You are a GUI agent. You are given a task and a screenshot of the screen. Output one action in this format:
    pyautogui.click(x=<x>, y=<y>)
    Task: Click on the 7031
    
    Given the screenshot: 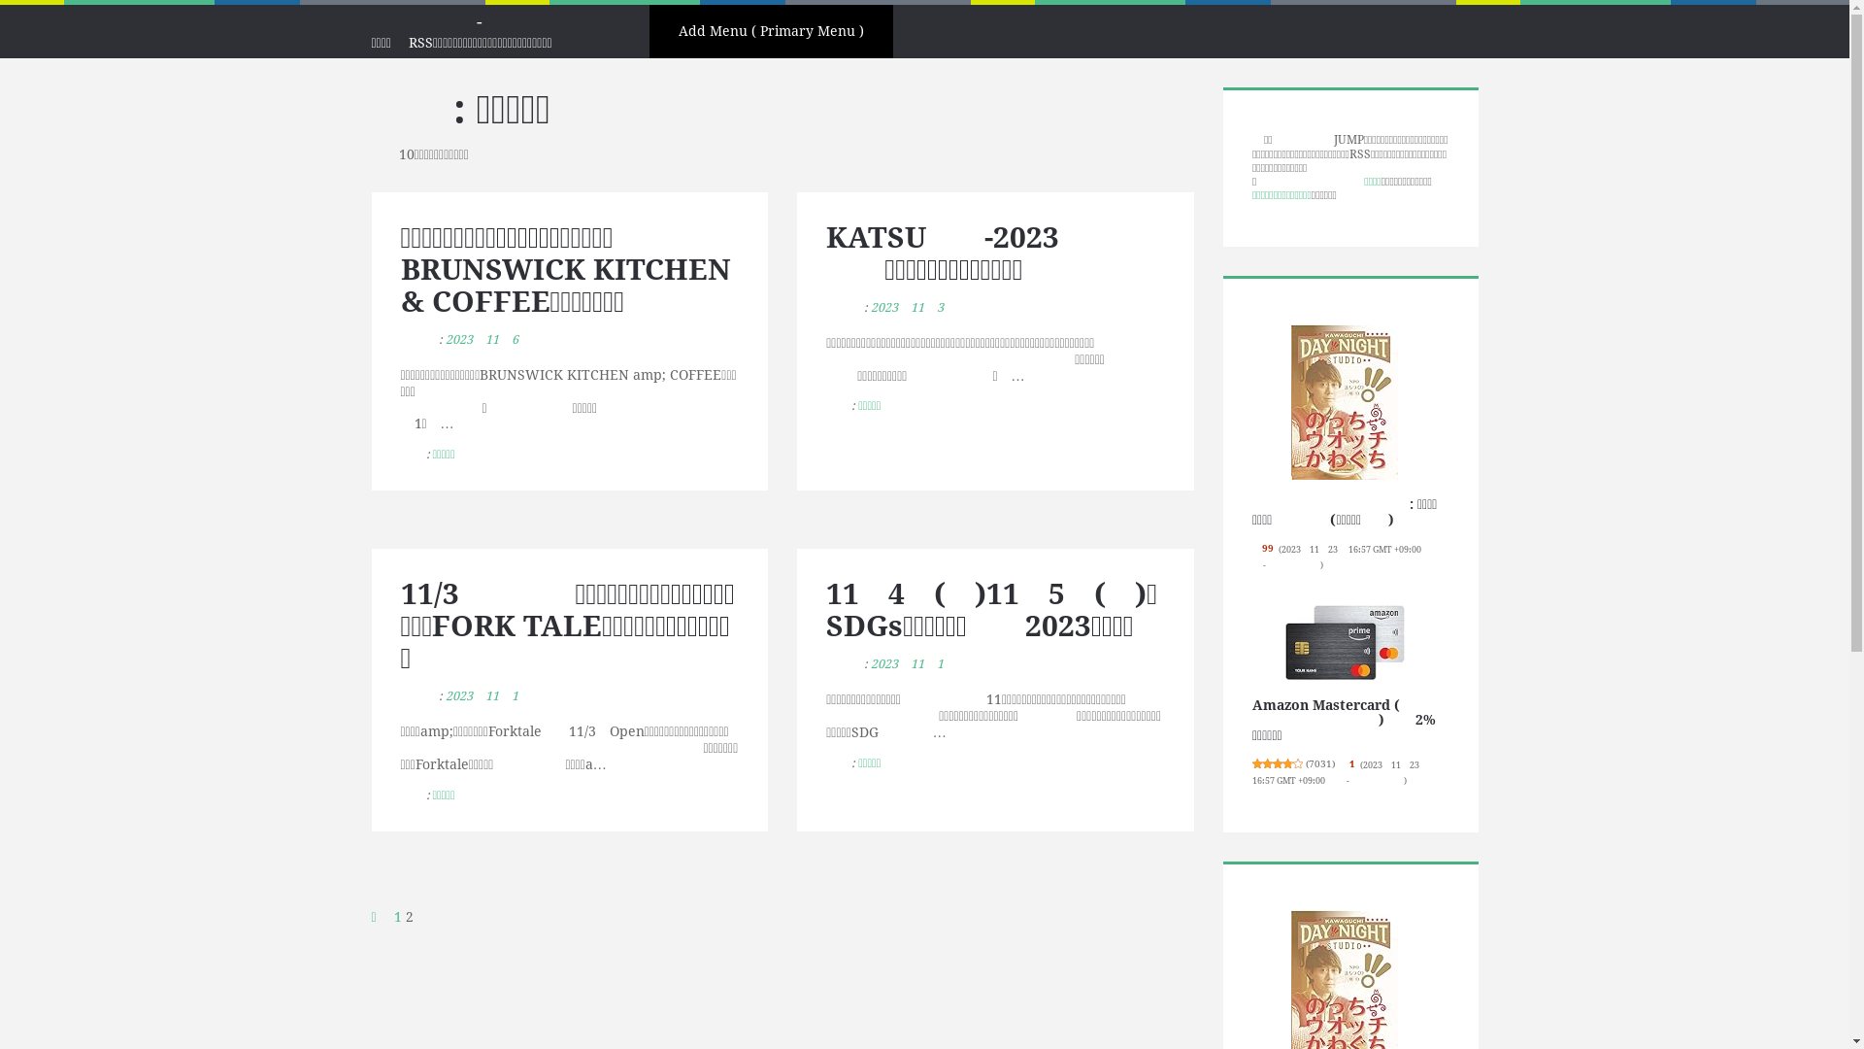 What is the action you would take?
    pyautogui.click(x=1320, y=763)
    